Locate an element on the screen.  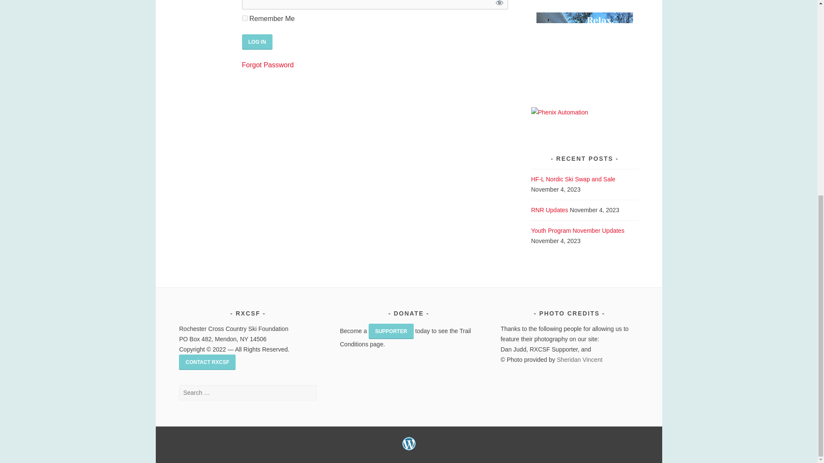
RNR Updates is located at coordinates (550, 210).